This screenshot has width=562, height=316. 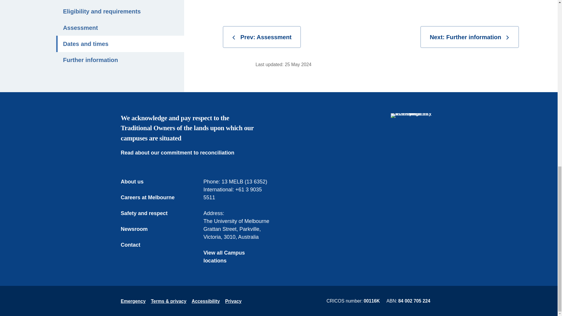 I want to click on Next: Further information, so click(x=470, y=37).